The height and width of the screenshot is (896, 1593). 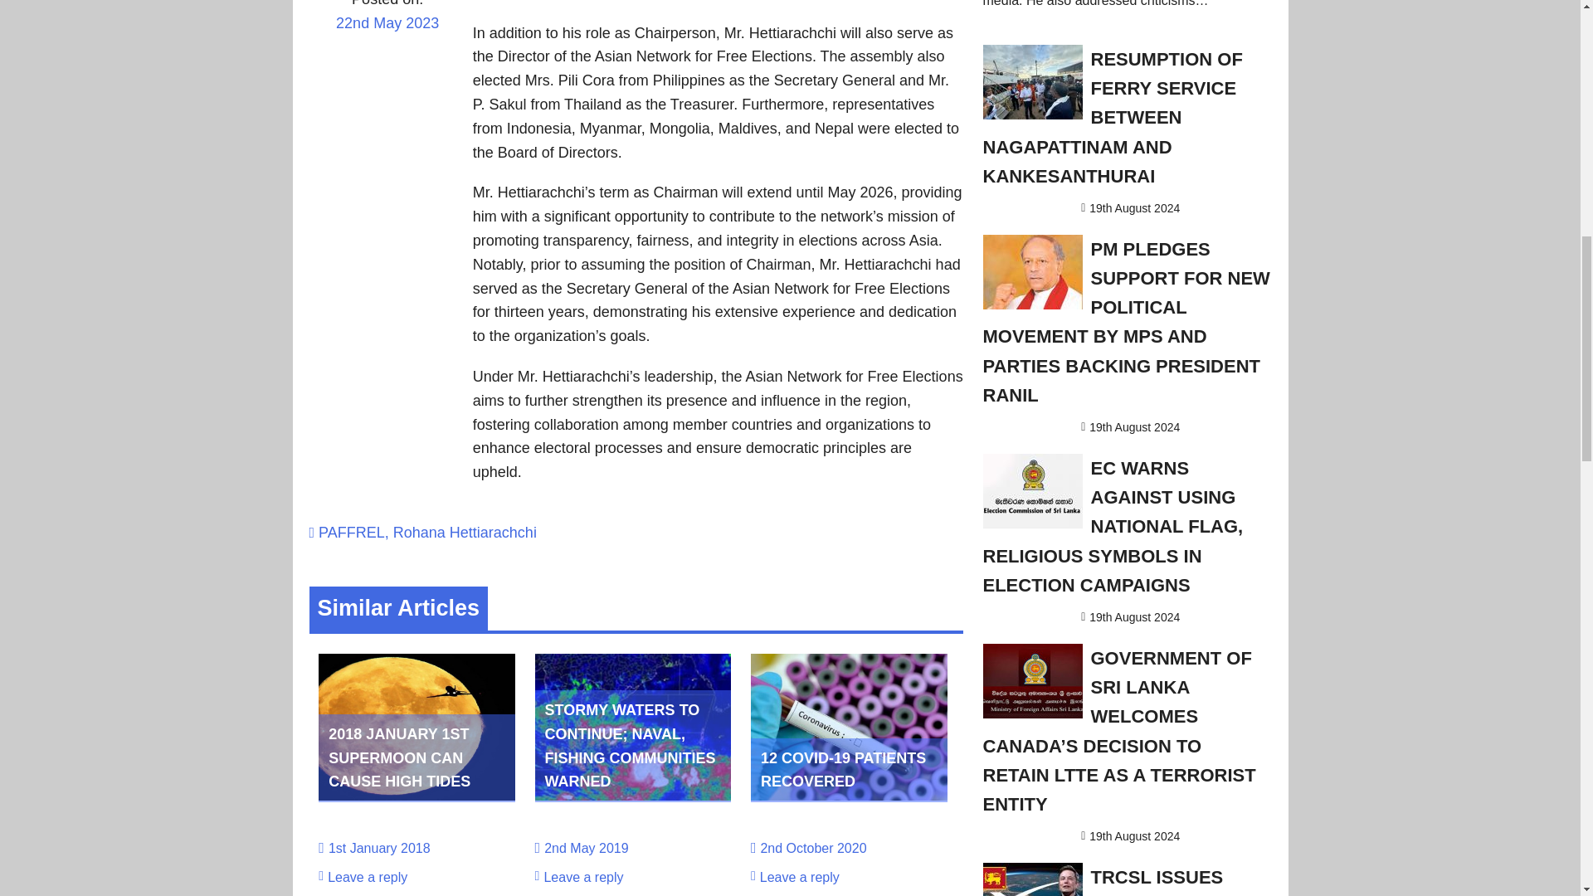 What do you see at coordinates (849, 795) in the screenshot?
I see `12 COVID-19 patients recovered` at bounding box center [849, 795].